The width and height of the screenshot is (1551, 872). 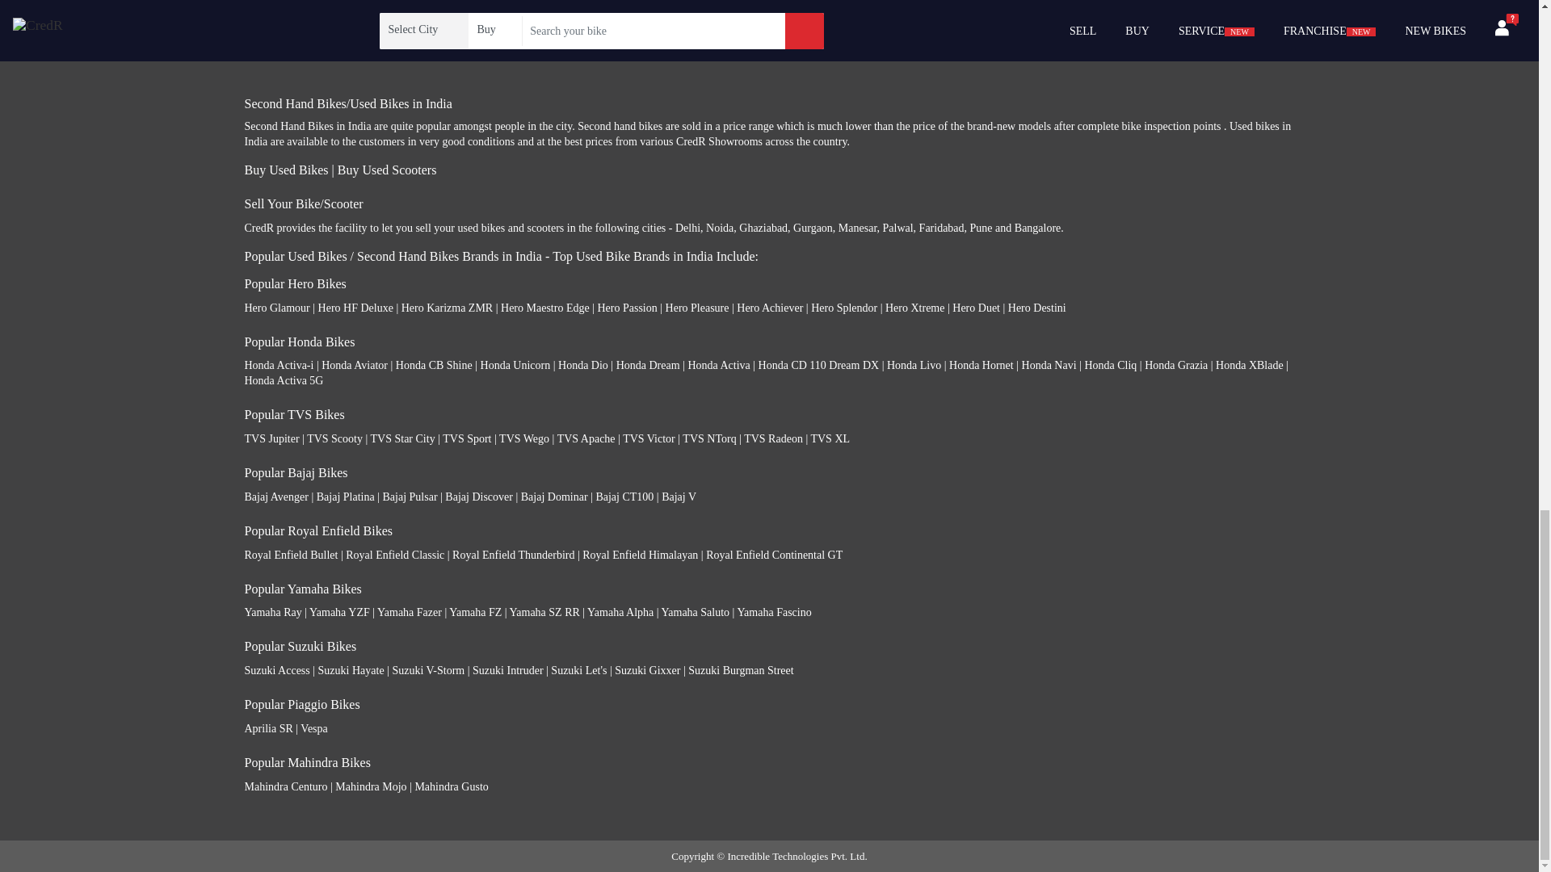 What do you see at coordinates (914, 307) in the screenshot?
I see `Hero Xtreme` at bounding box center [914, 307].